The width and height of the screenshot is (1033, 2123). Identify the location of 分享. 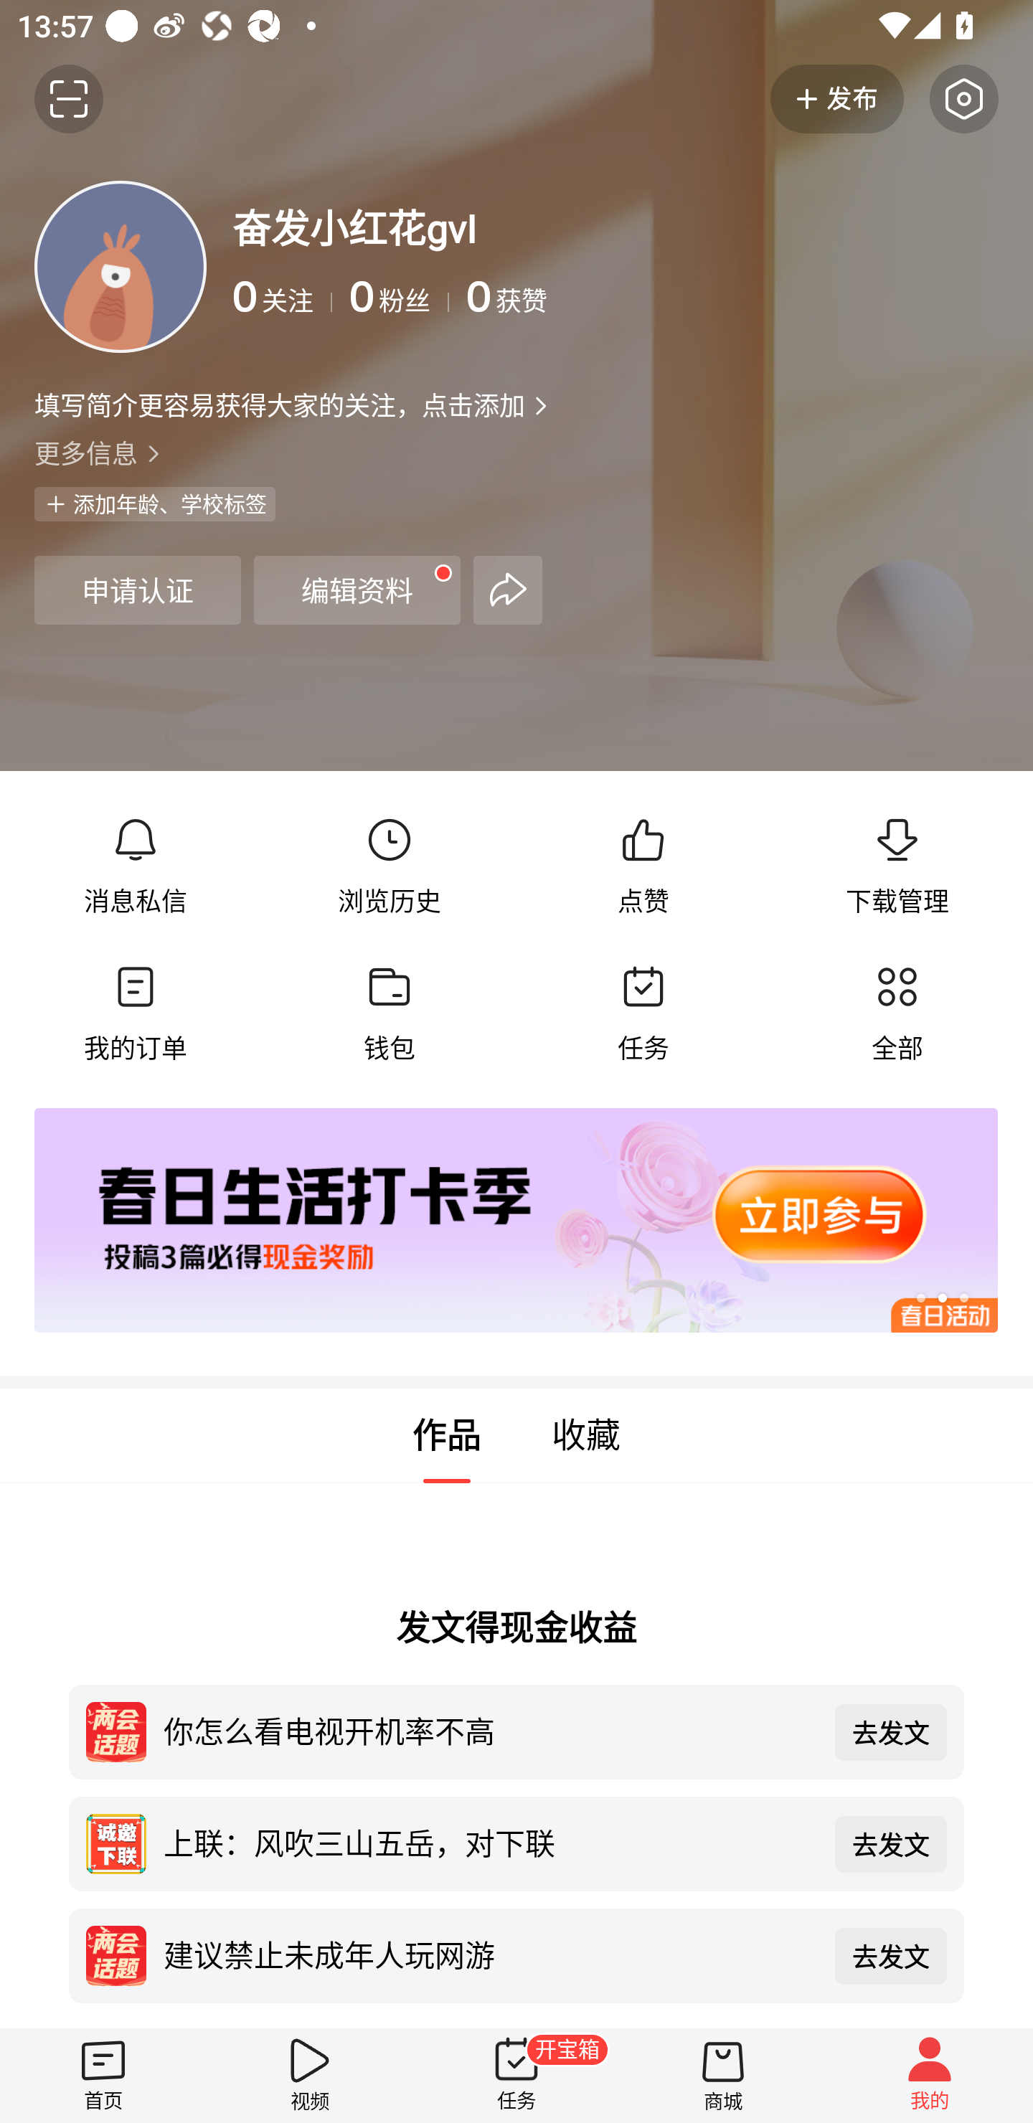
(508, 590).